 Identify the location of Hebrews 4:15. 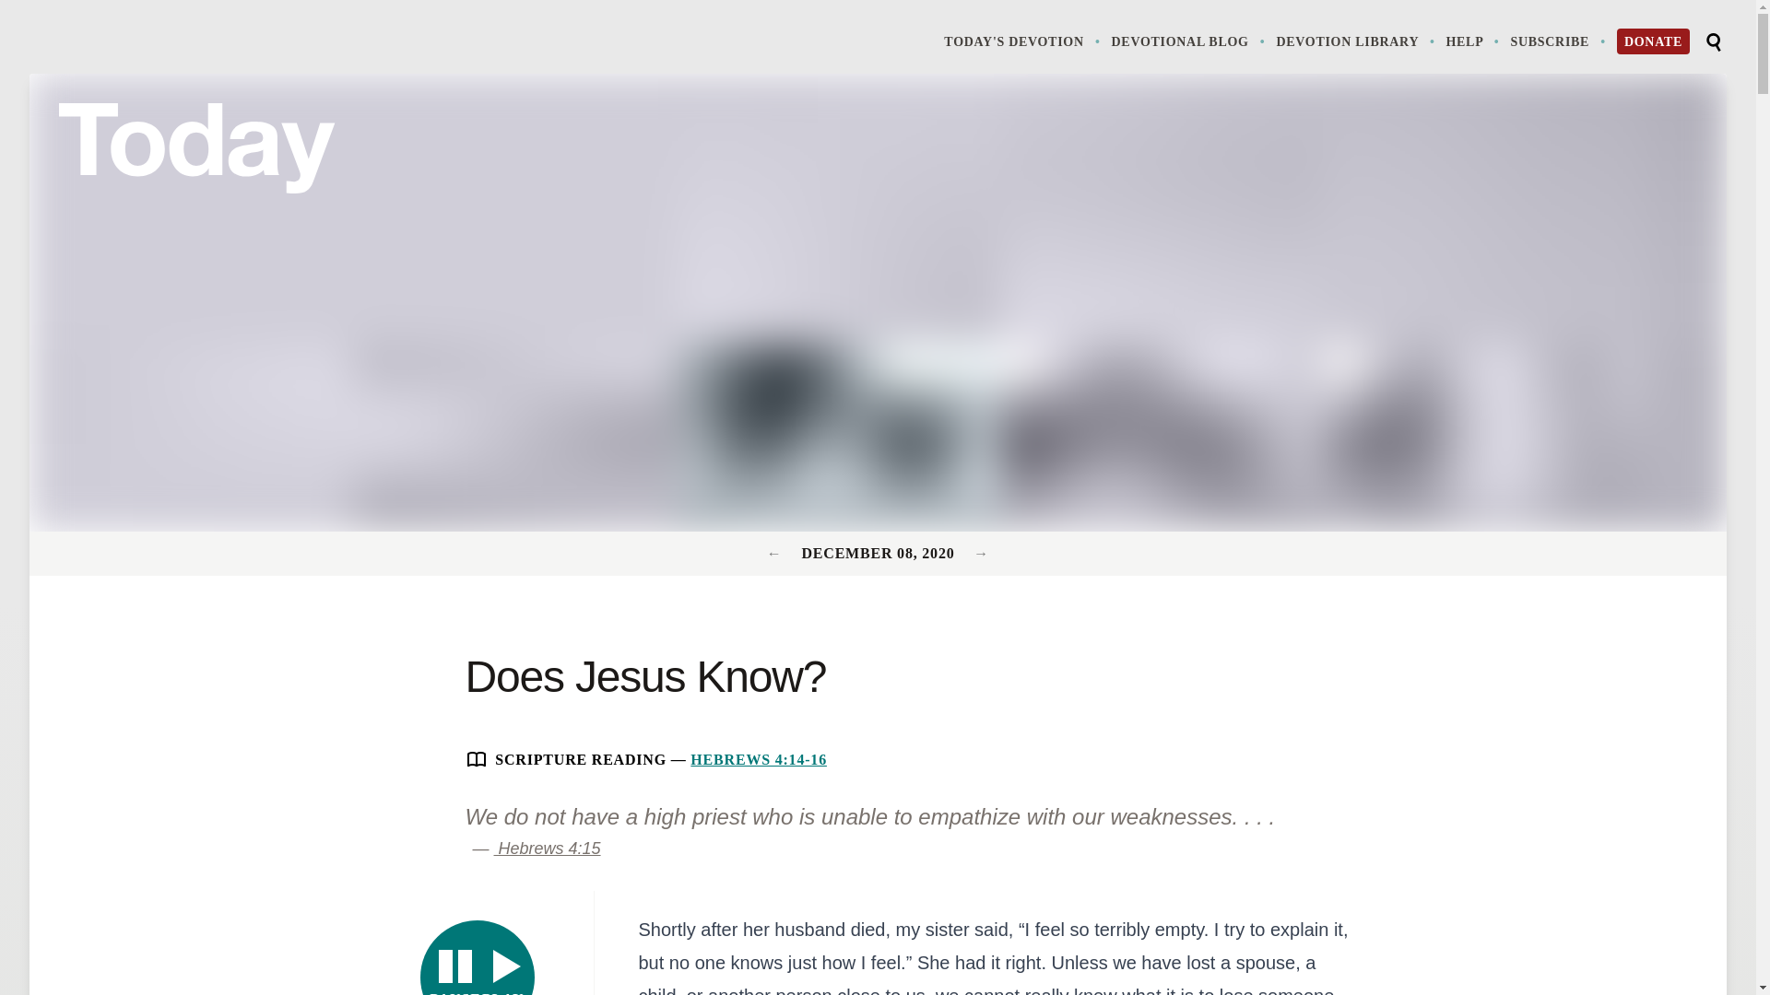
(758, 759).